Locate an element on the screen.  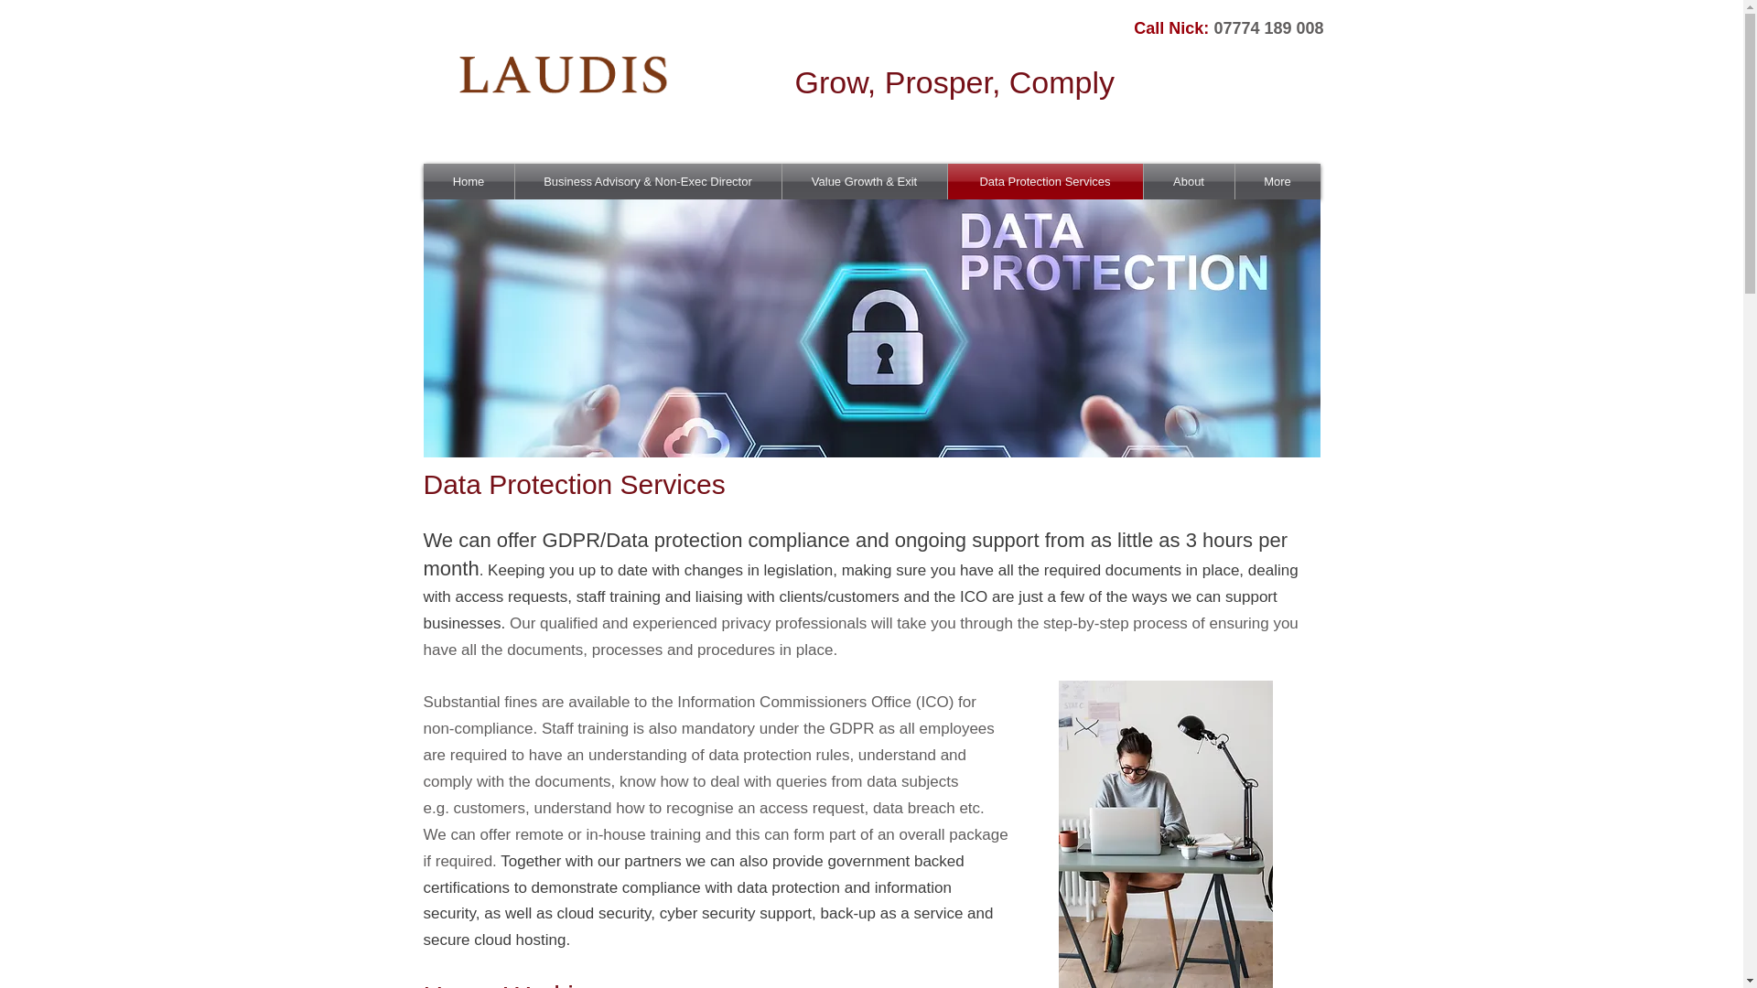
About is located at coordinates (1189, 181).